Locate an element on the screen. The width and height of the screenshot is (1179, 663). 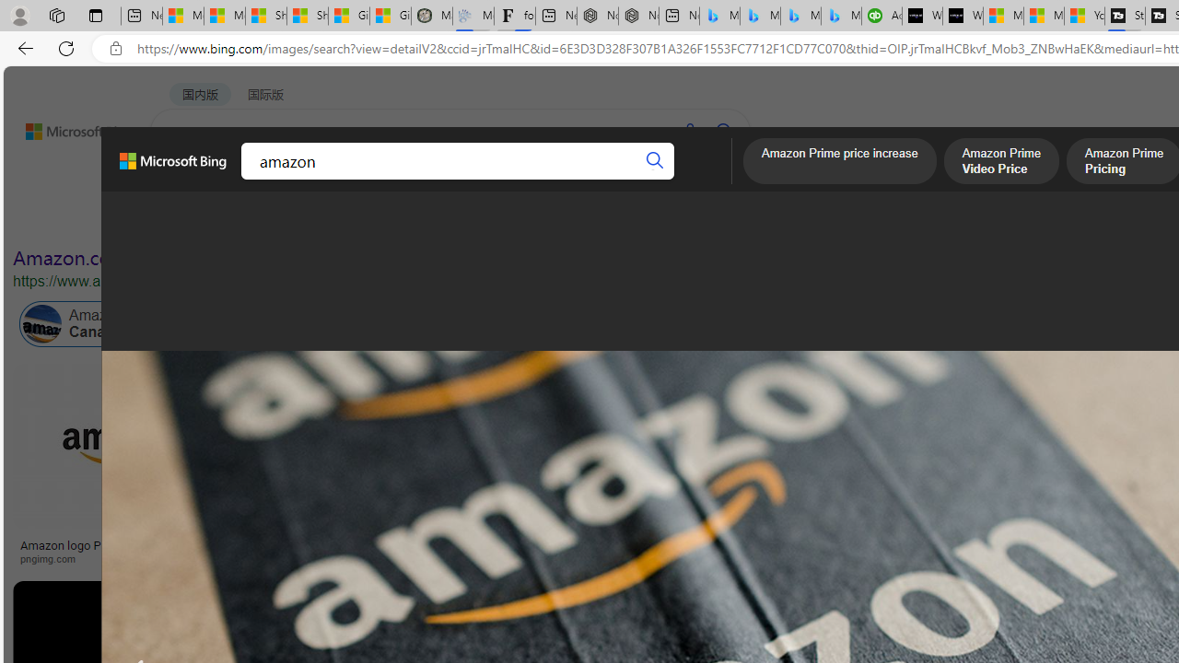
Class: b_pri_nav_svg is located at coordinates (309, 180).